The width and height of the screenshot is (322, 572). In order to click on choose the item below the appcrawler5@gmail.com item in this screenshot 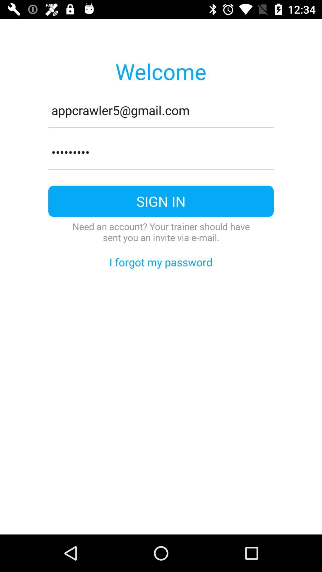, I will do `click(161, 128)`.